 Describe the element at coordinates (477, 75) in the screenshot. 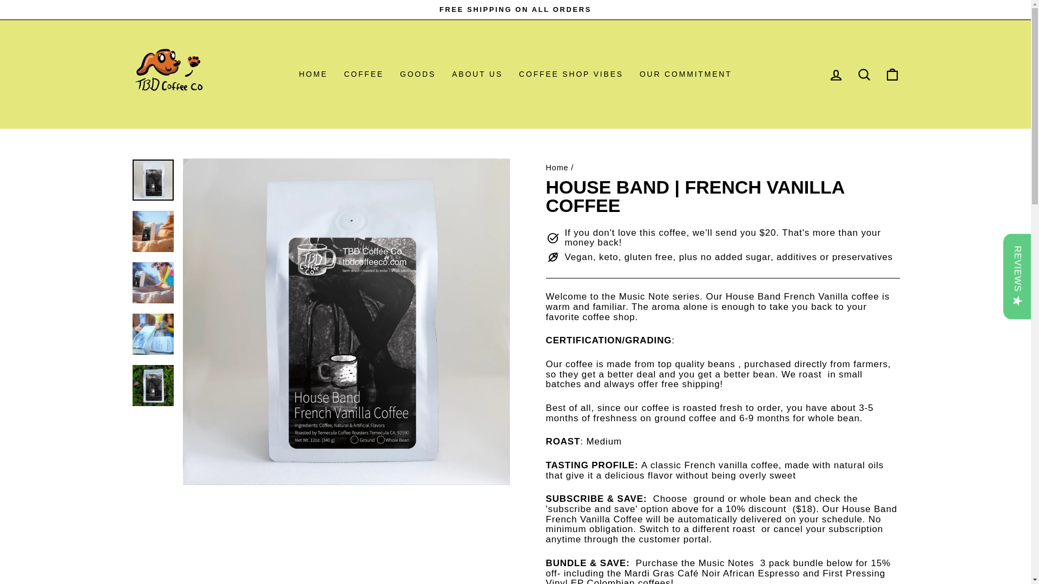

I see `ICON-SEARCH` at that location.